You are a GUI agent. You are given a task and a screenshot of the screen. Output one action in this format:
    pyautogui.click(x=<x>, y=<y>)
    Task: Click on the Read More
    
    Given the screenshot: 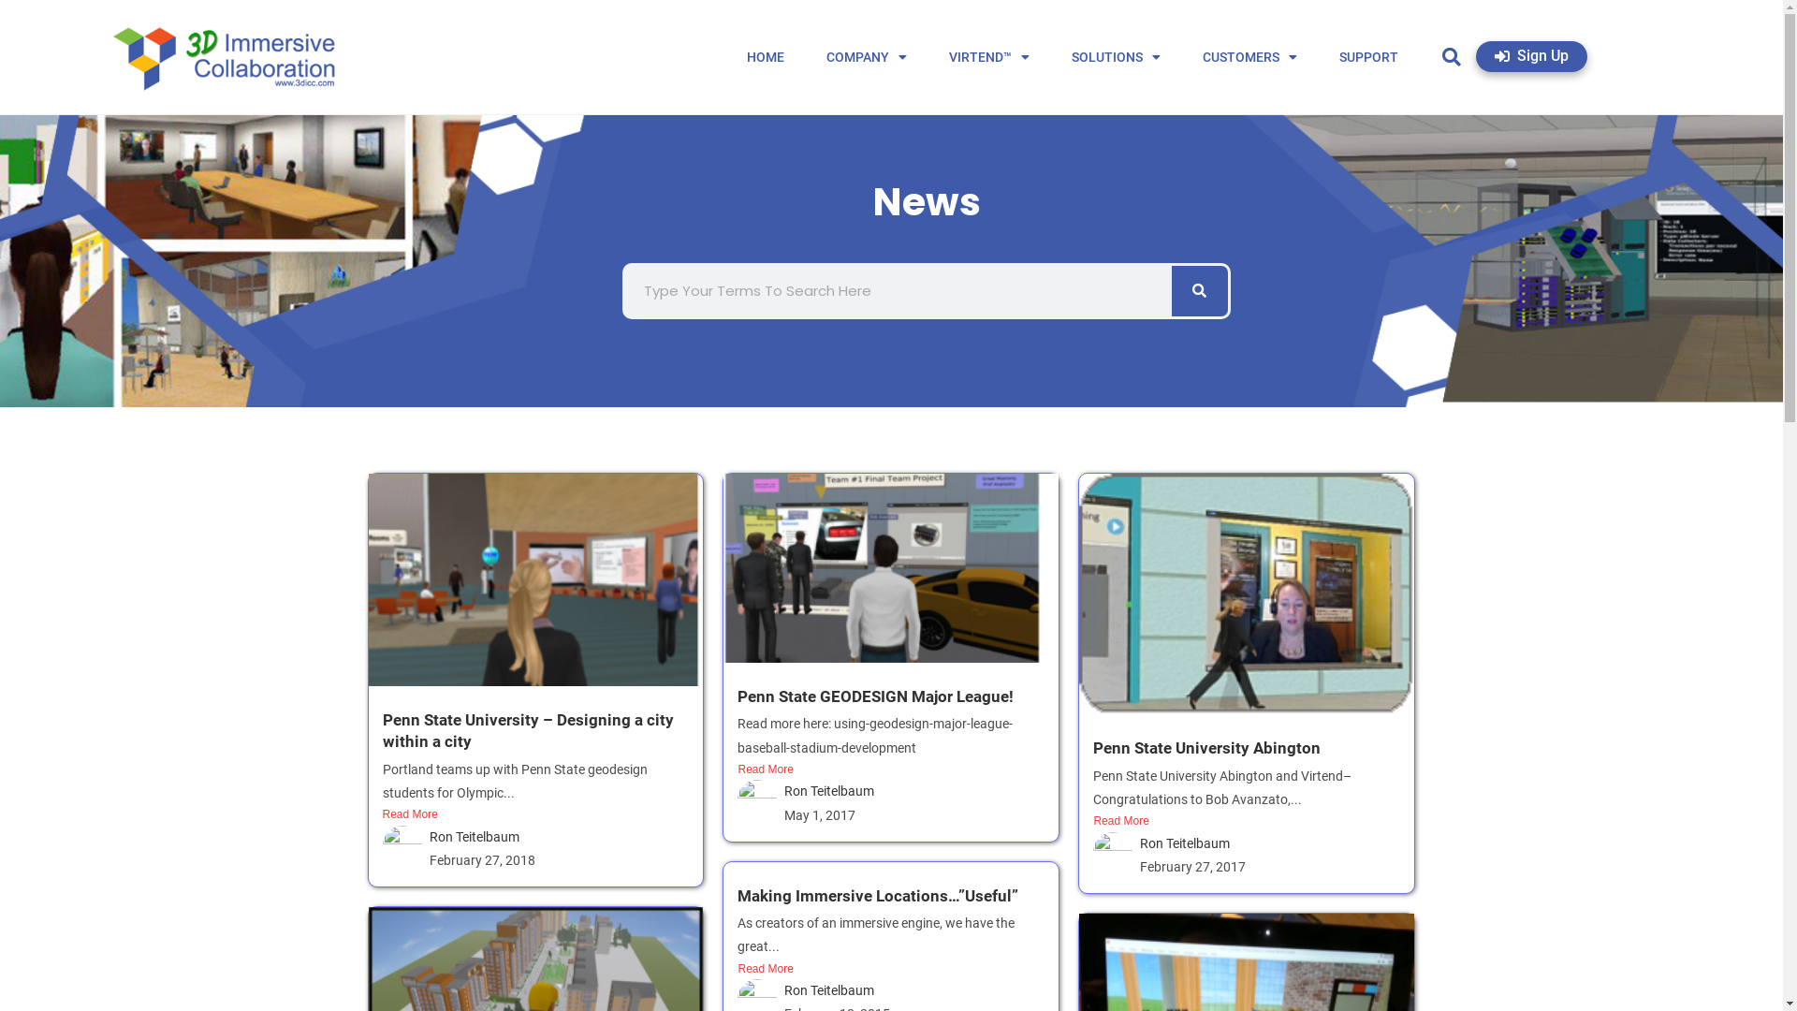 What is the action you would take?
    pyautogui.click(x=891, y=770)
    